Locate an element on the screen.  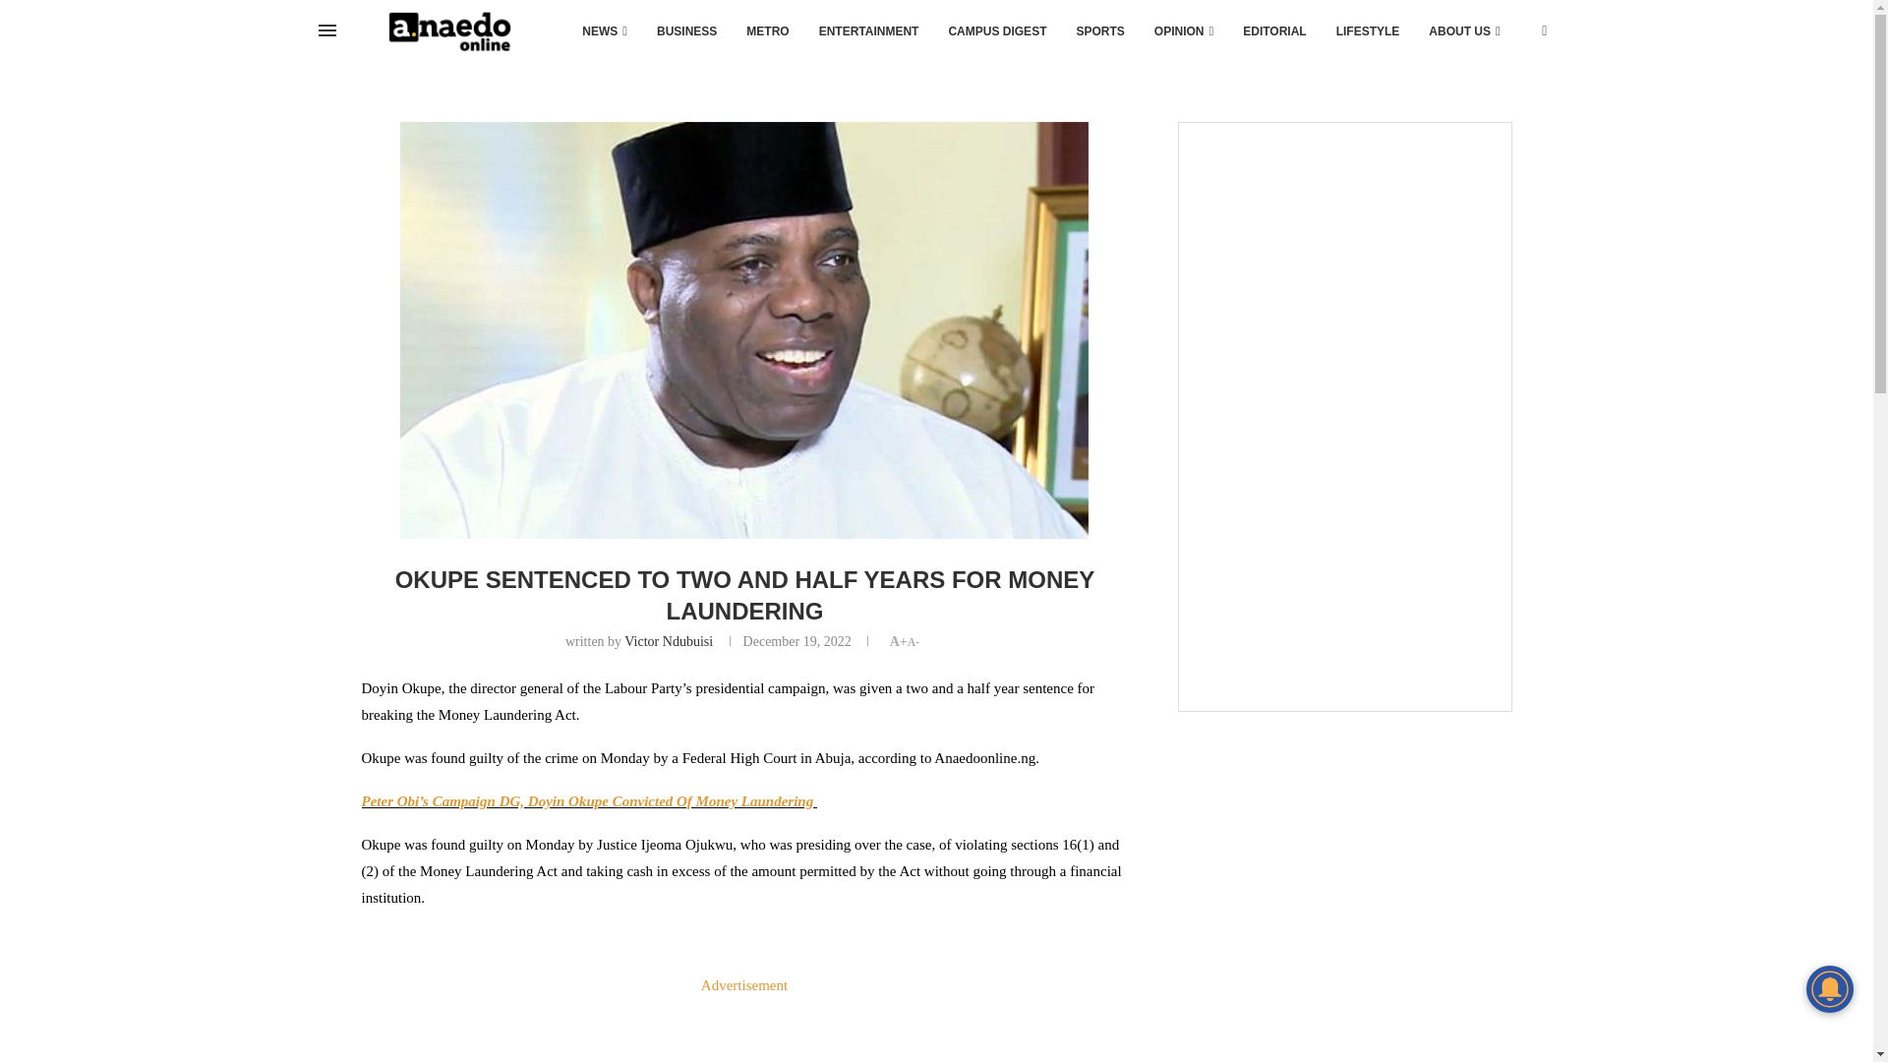
ABOUT US is located at coordinates (1463, 31).